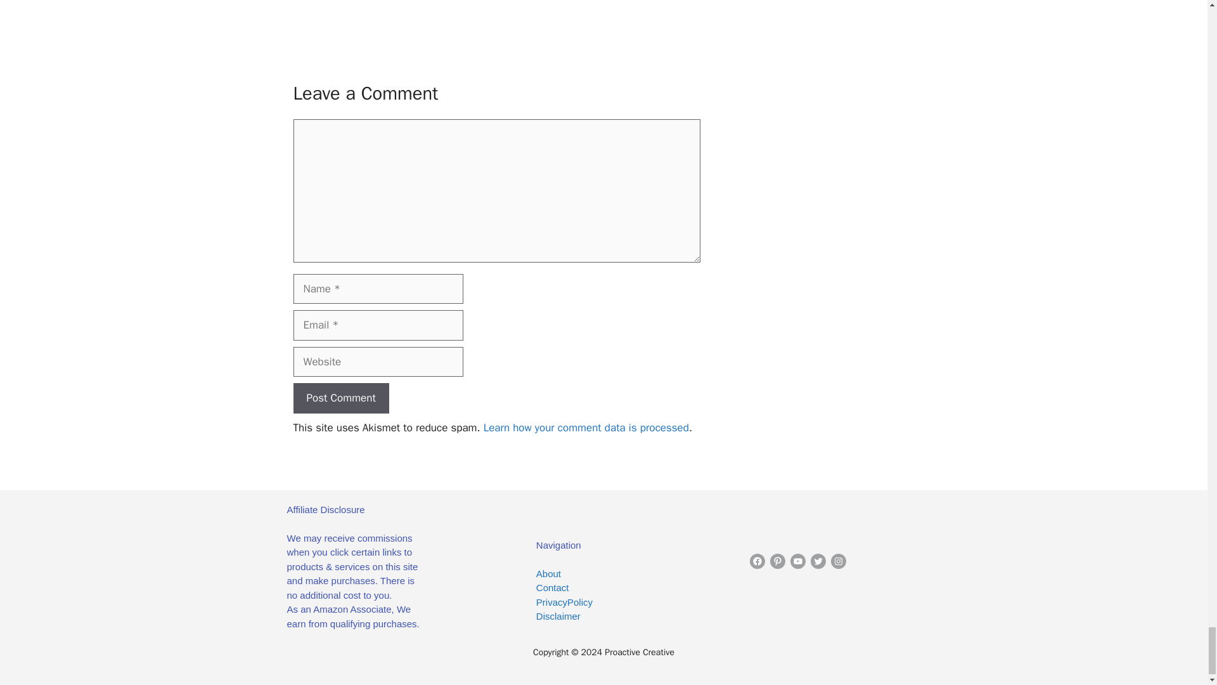 The width and height of the screenshot is (1217, 685). I want to click on Post Comment, so click(340, 398).